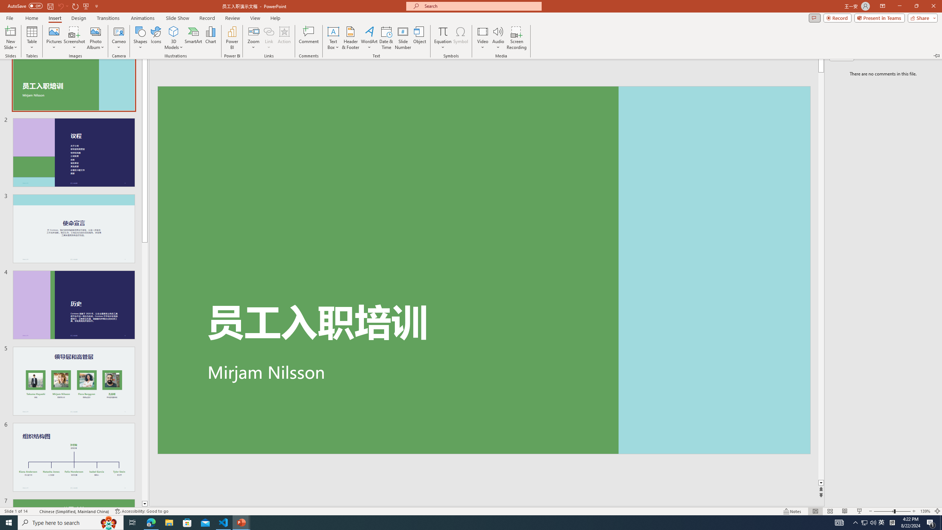 The height and width of the screenshot is (530, 942). What do you see at coordinates (41, 46) in the screenshot?
I see `Cut` at bounding box center [41, 46].